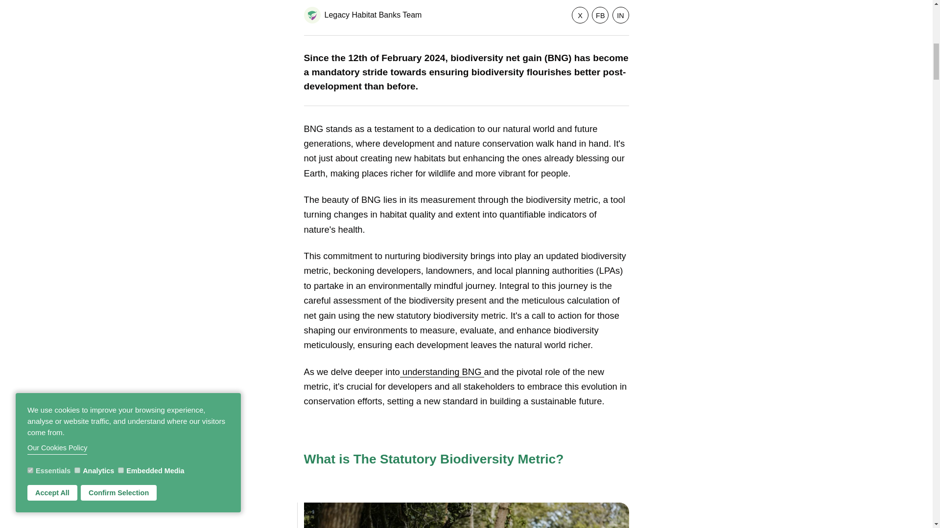  I want to click on FB, so click(600, 15).